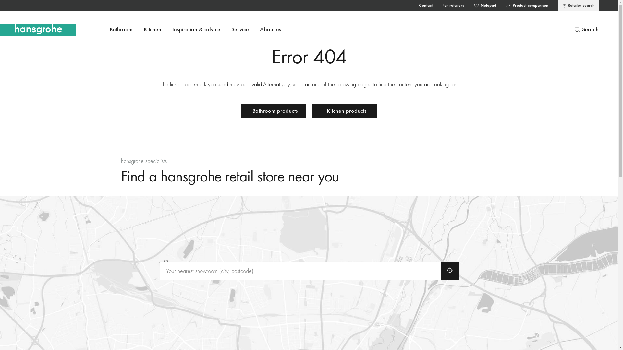 Image resolution: width=623 pixels, height=350 pixels. What do you see at coordinates (273, 111) in the screenshot?
I see `Bathroom products` at bounding box center [273, 111].